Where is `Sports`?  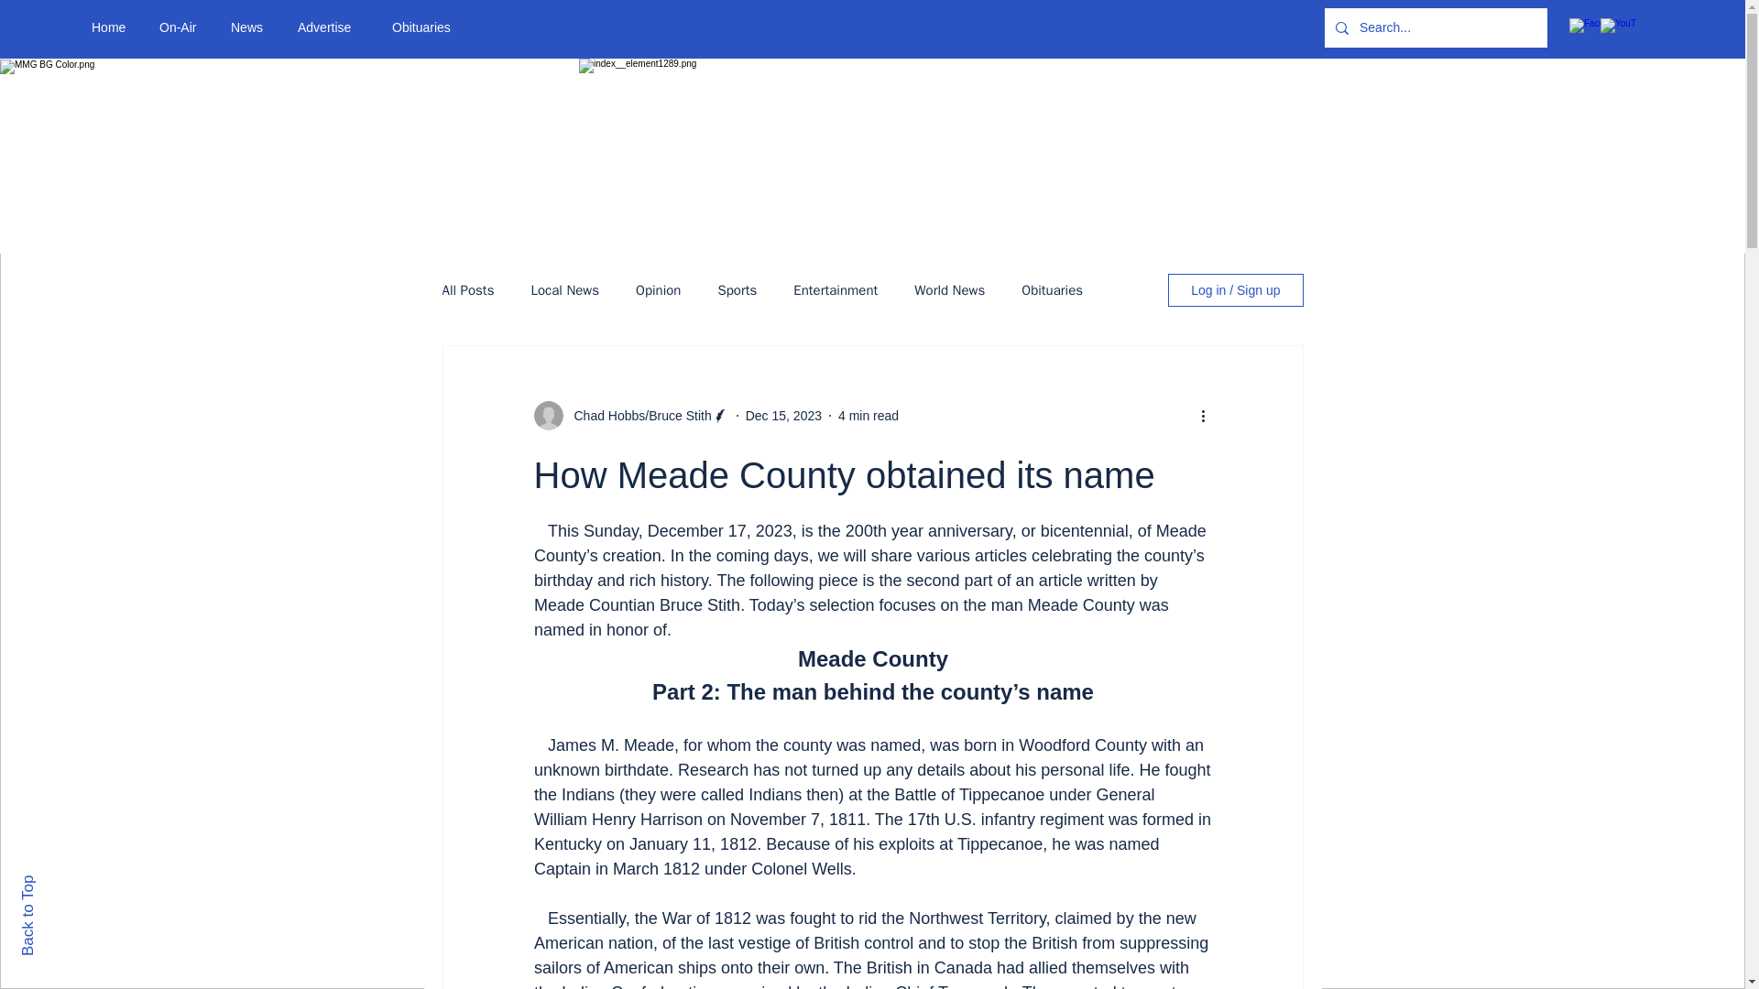
Sports is located at coordinates (737, 290).